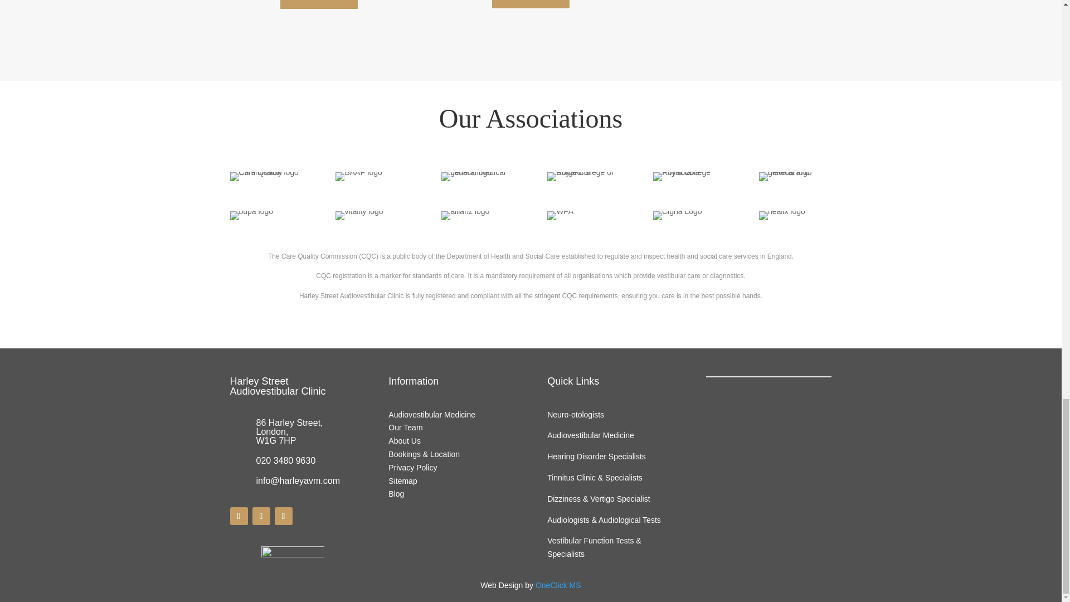 This screenshot has width=1070, height=602. I want to click on Royal College of Surgeons, so click(583, 176).